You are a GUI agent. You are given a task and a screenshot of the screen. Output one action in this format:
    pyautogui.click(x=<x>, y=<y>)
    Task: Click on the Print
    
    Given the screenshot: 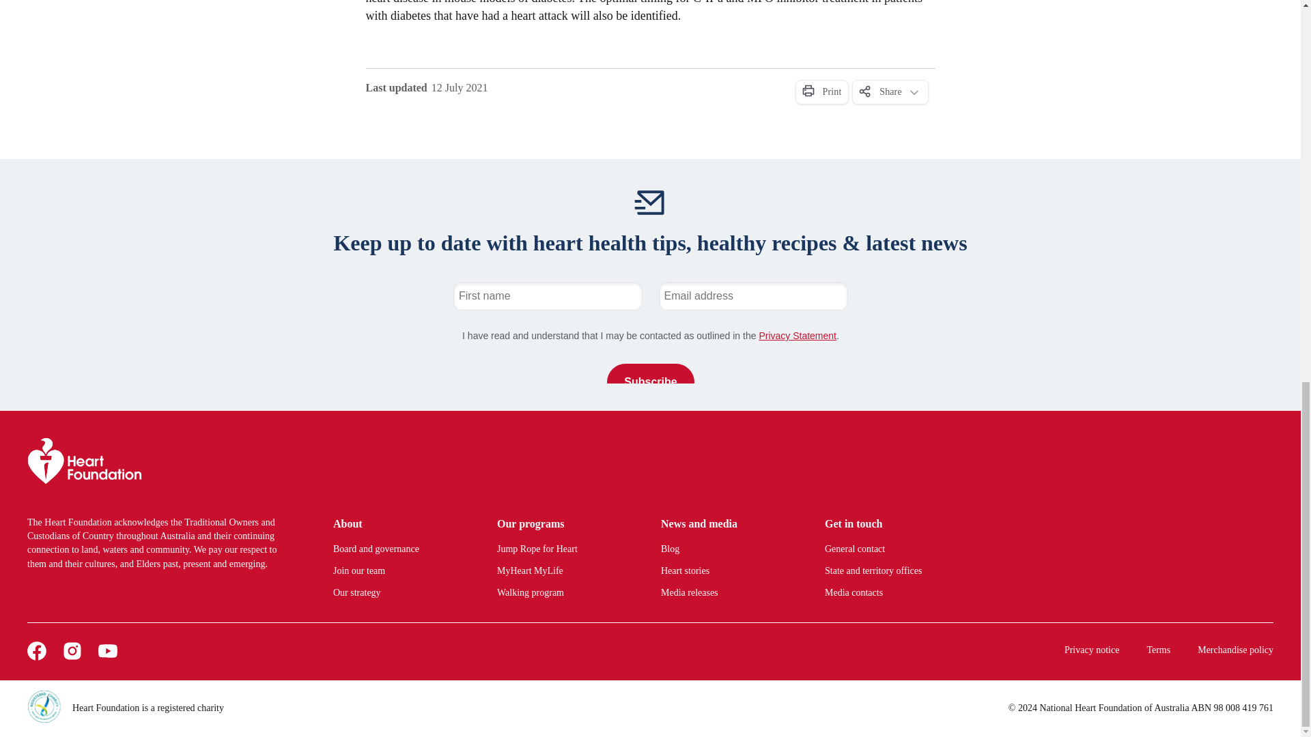 What is the action you would take?
    pyautogui.click(x=821, y=91)
    